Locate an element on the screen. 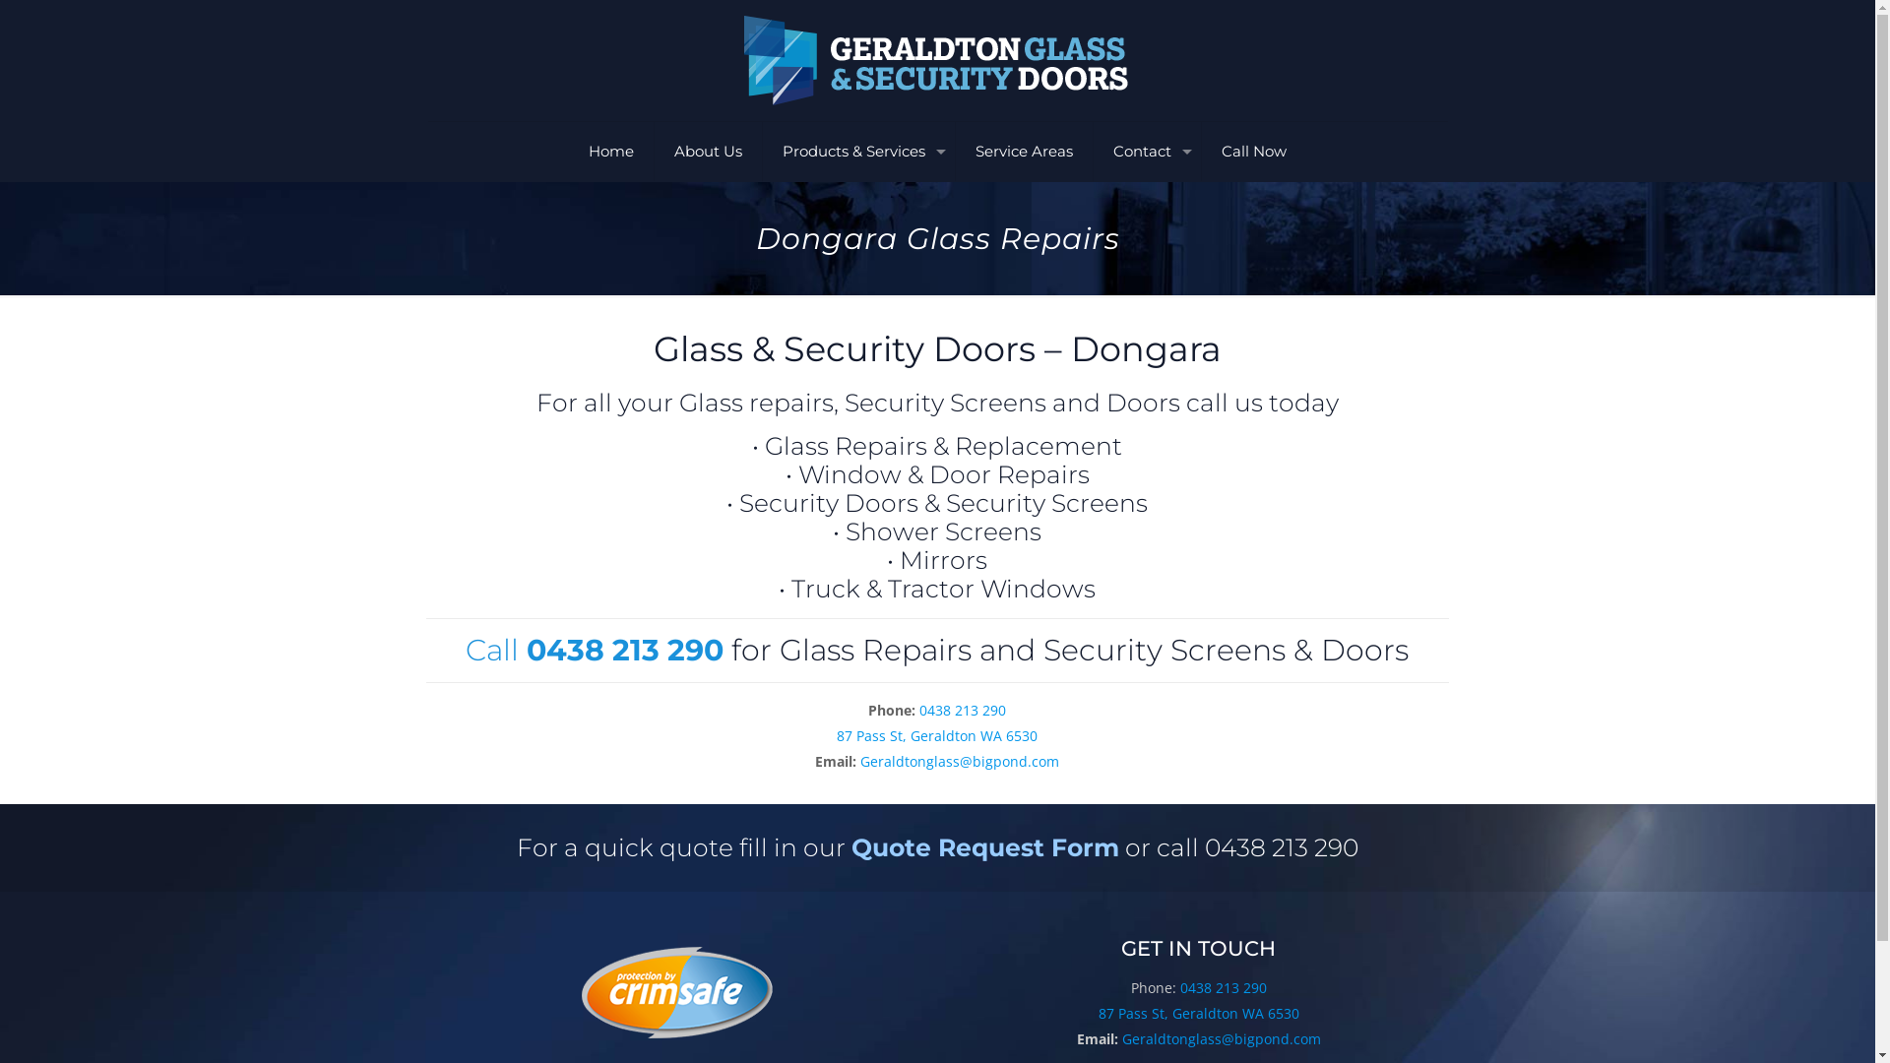 The image size is (1890, 1063). Geraldton Glass & Security Doors is located at coordinates (937, 61).